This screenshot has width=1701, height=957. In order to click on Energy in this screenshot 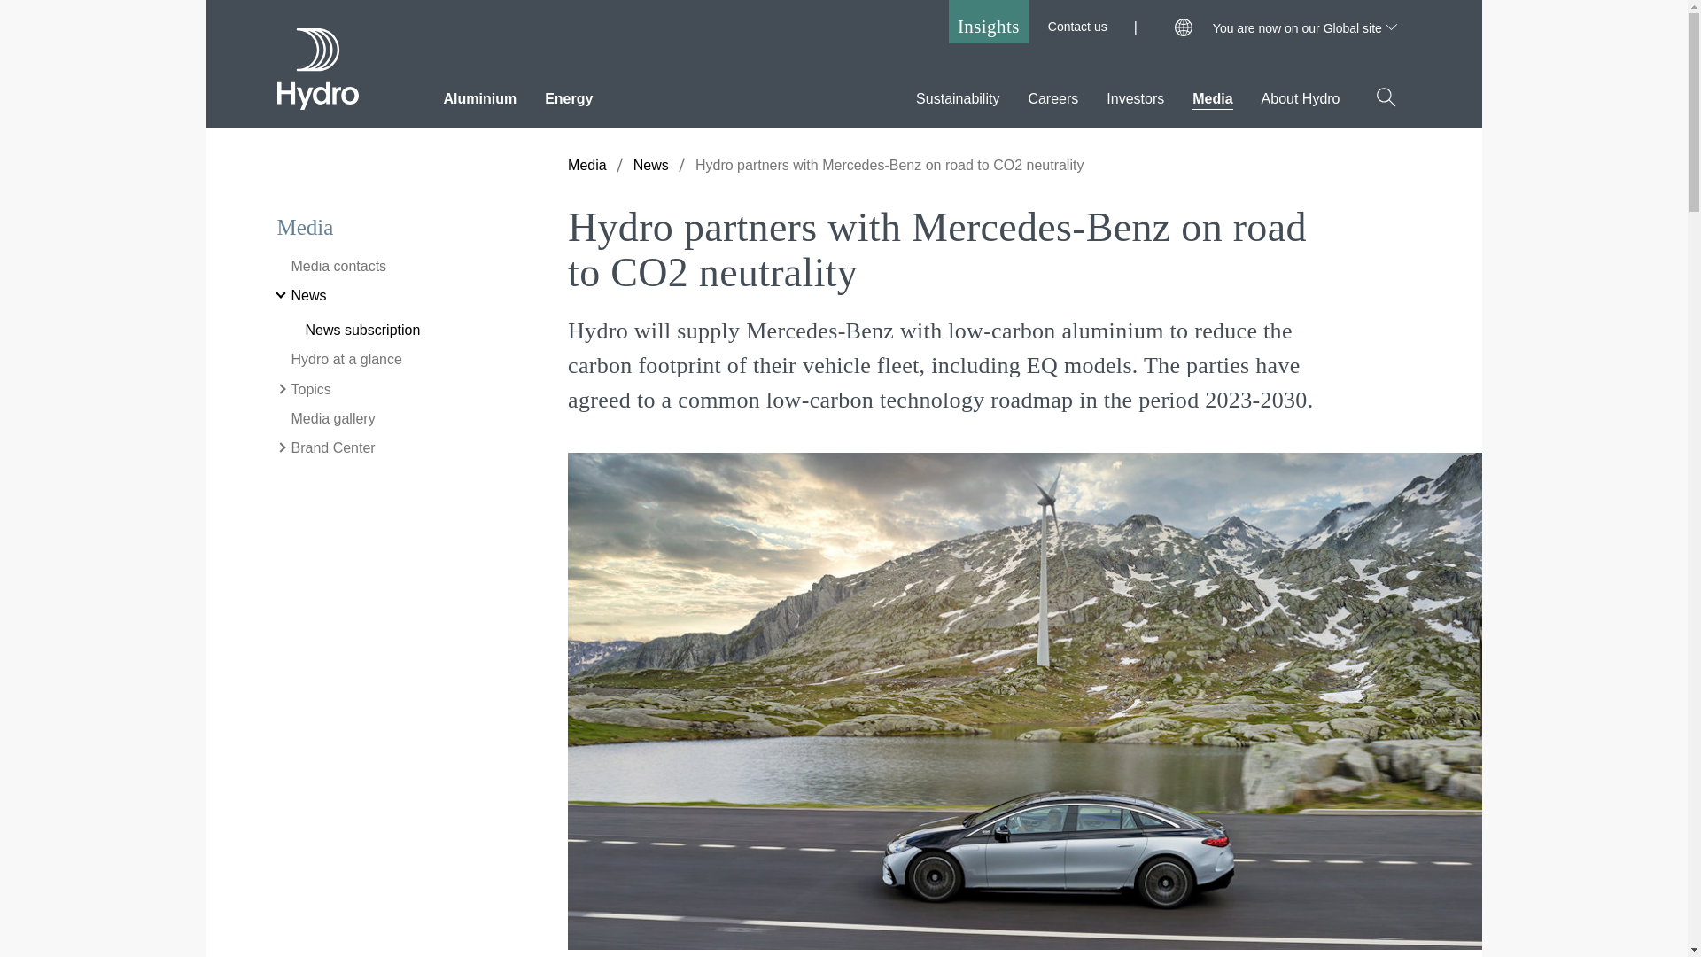, I will do `click(568, 94)`.